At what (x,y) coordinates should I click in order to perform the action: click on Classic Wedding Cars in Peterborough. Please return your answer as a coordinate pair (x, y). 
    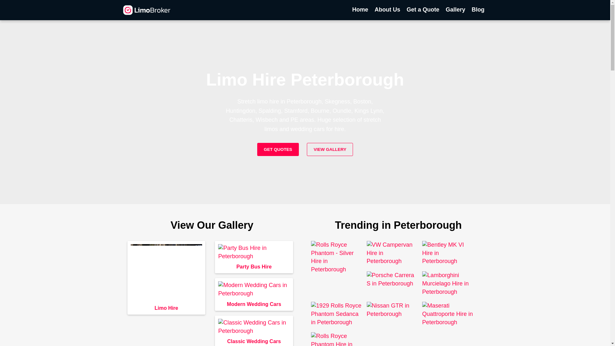
    Looking at the image, I should click on (254, 341).